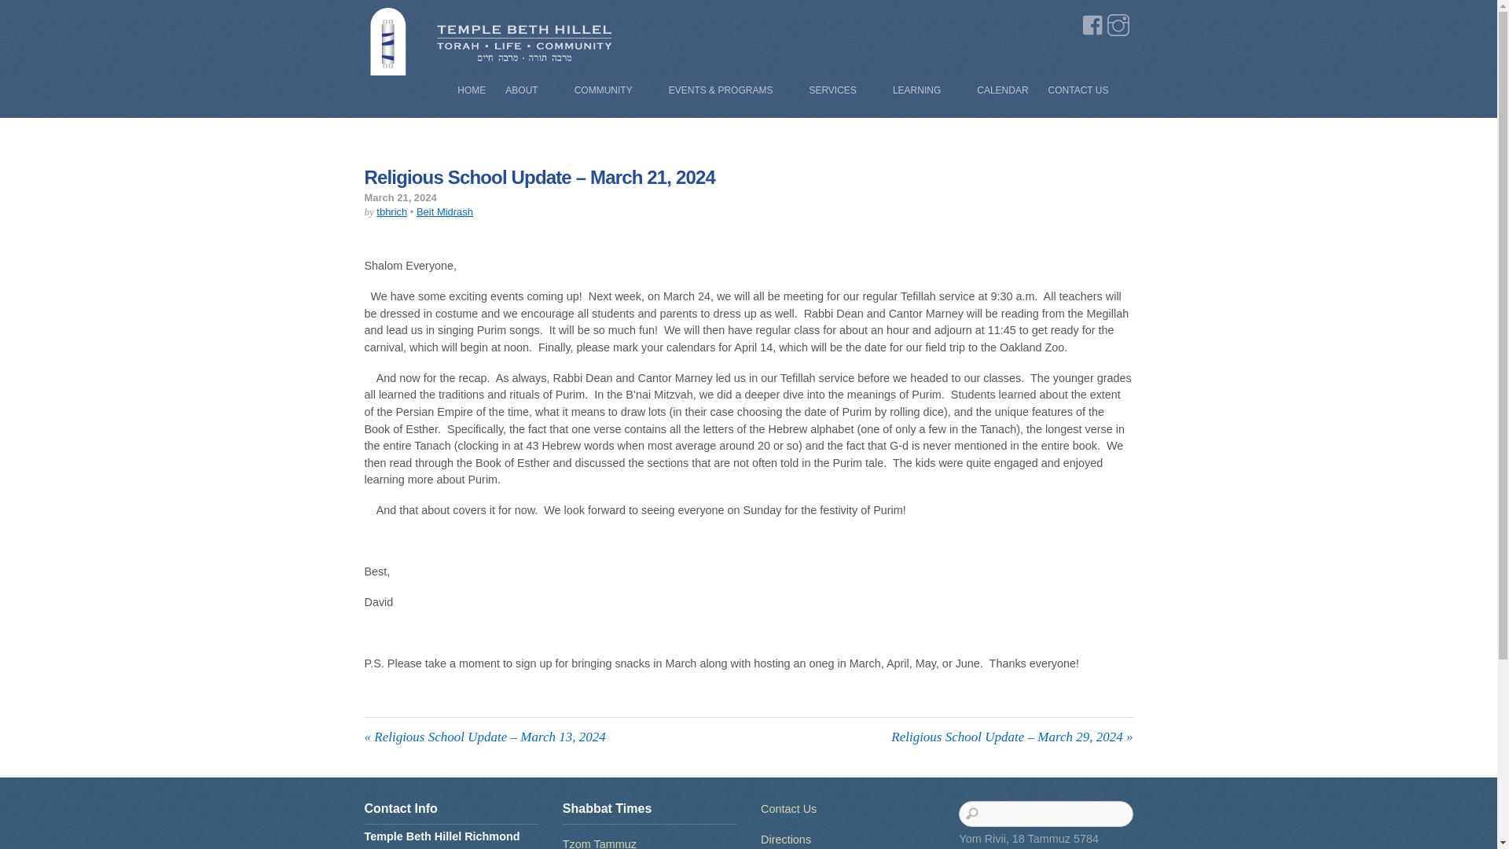 The width and height of the screenshot is (1509, 849). Describe the element at coordinates (1086, 90) in the screenshot. I see `CONTACT US` at that location.